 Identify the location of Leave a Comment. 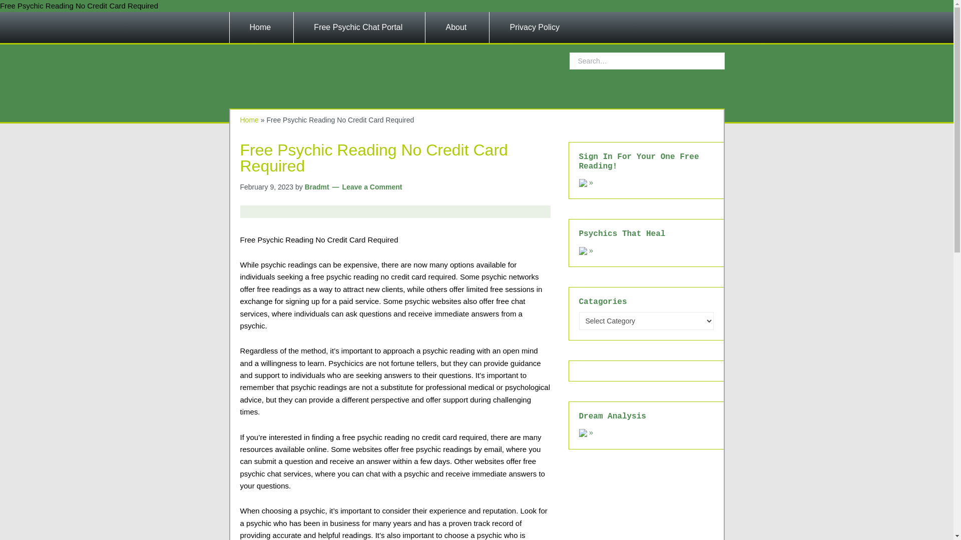
(367, 187).